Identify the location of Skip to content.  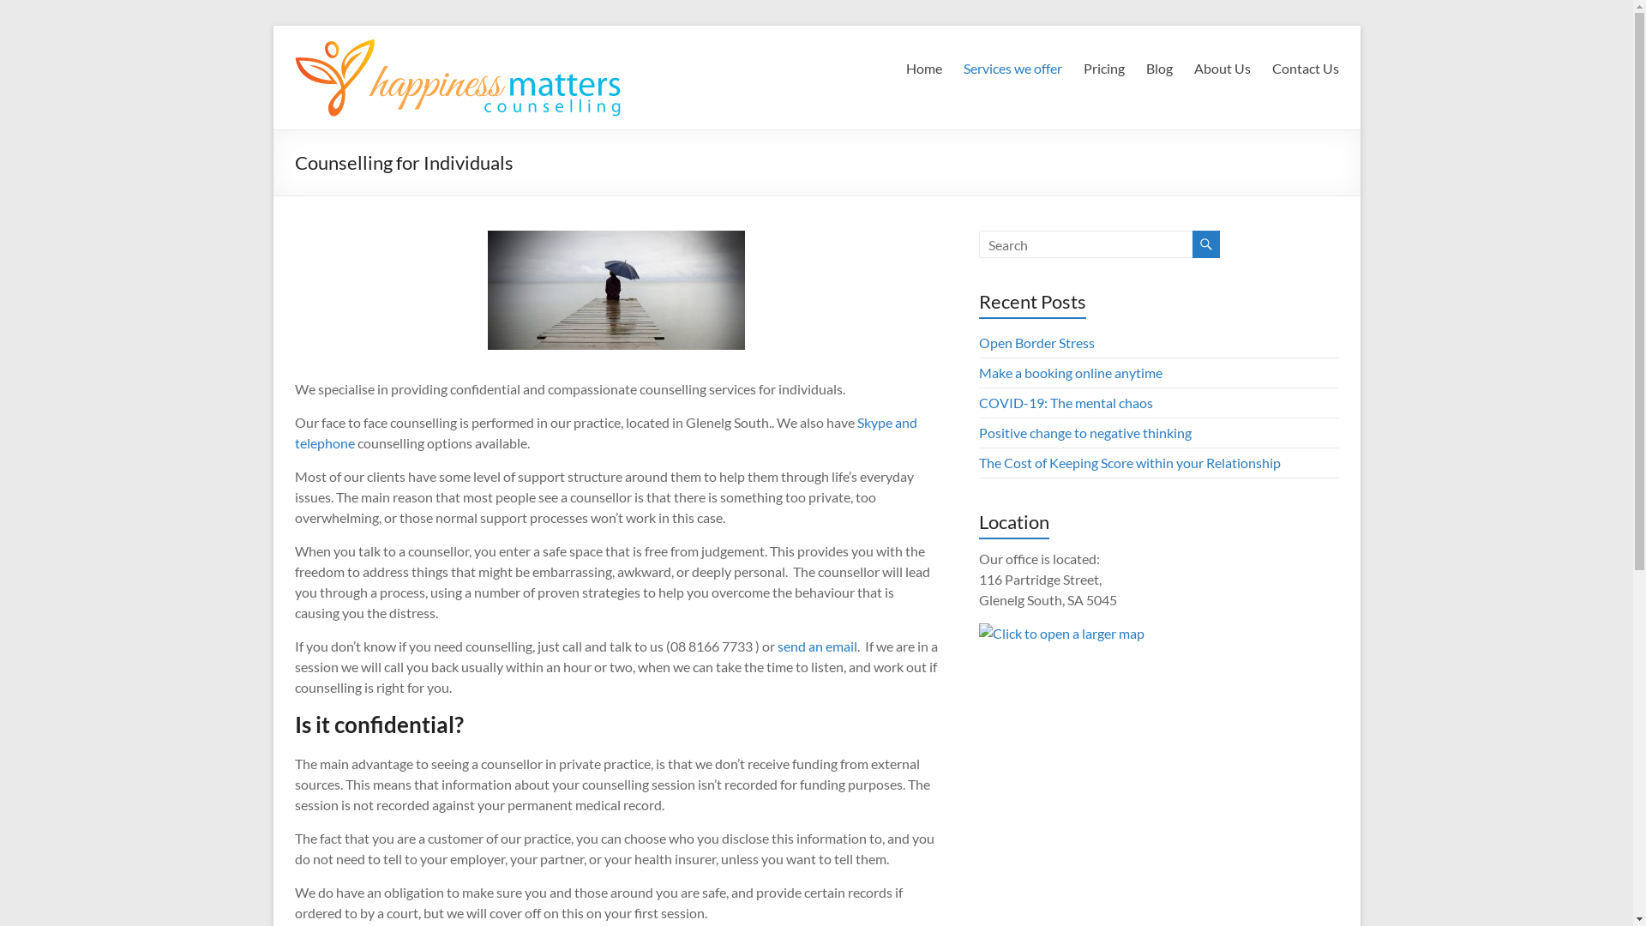
(273, 26).